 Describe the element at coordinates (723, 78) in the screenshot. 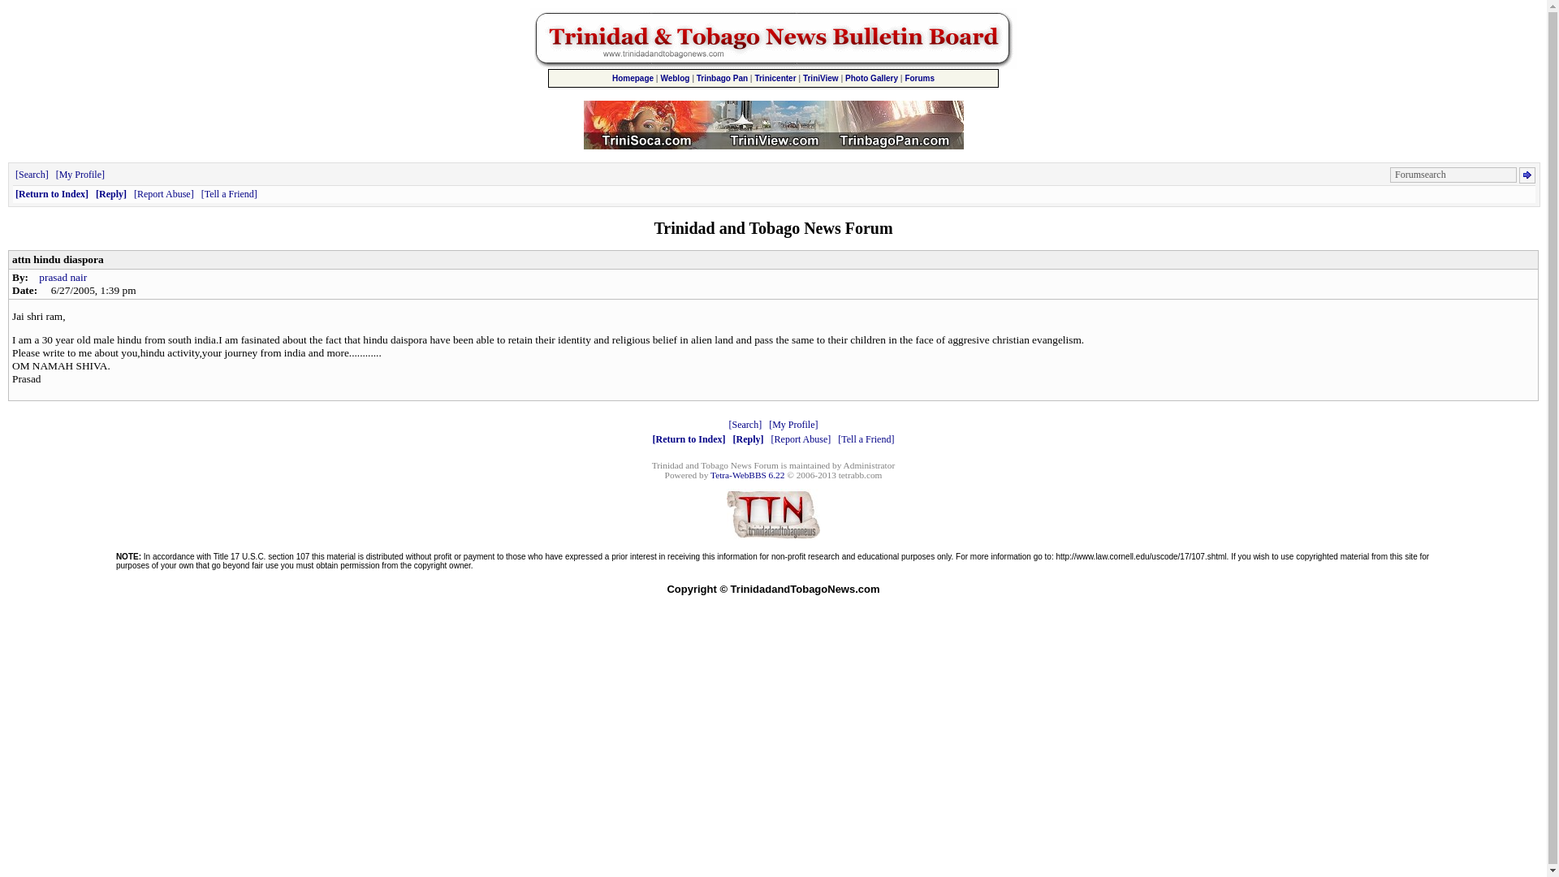

I see `Trinbago Pan` at that location.